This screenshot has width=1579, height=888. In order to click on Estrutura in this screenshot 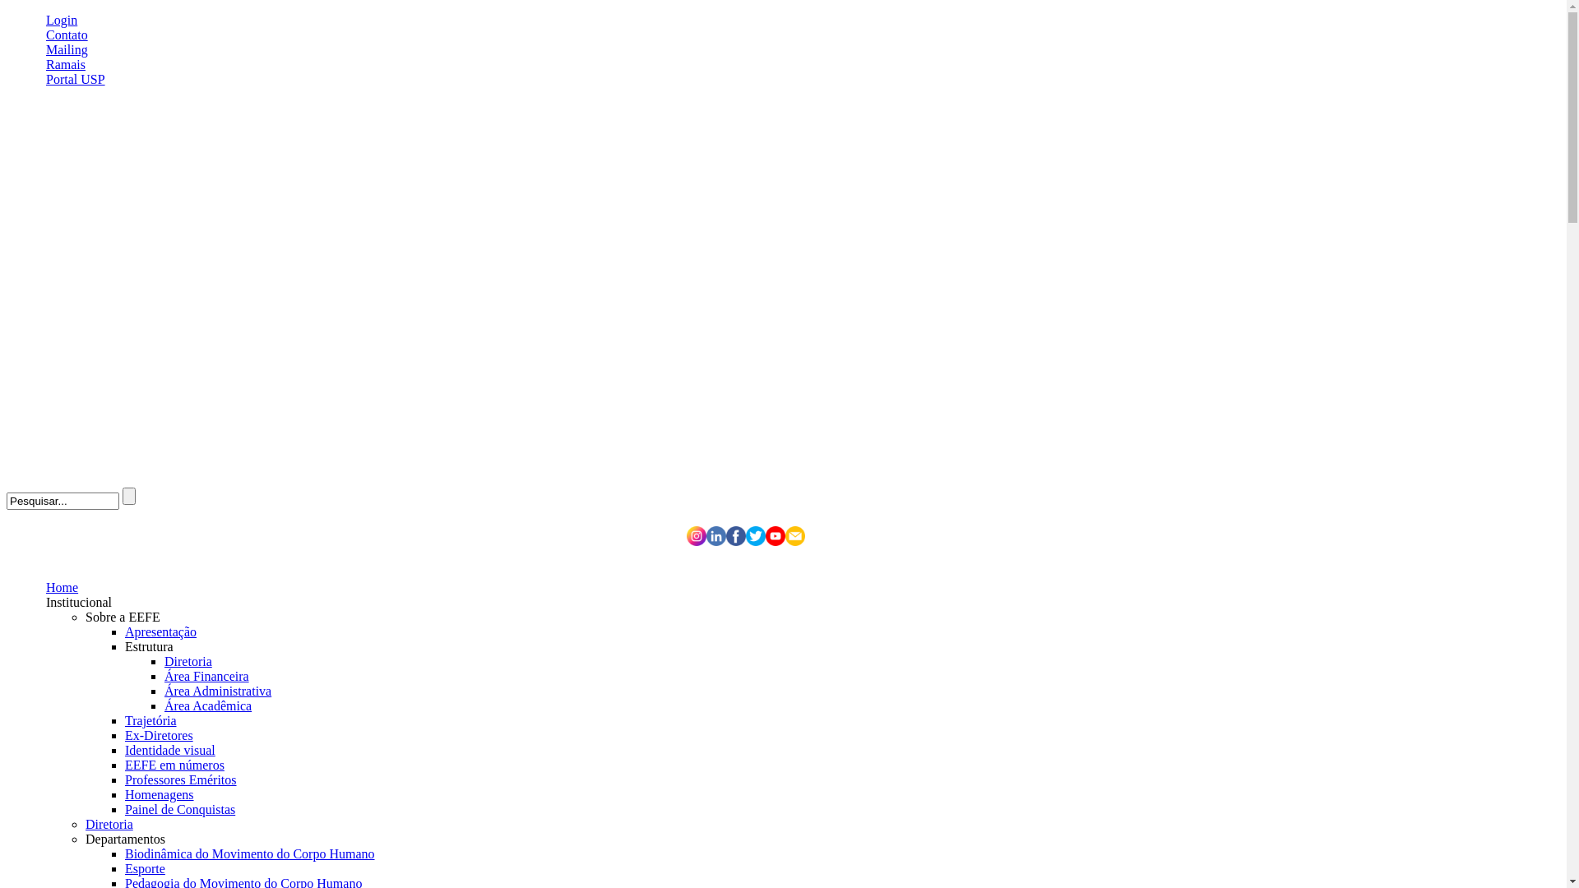, I will do `click(150, 646)`.